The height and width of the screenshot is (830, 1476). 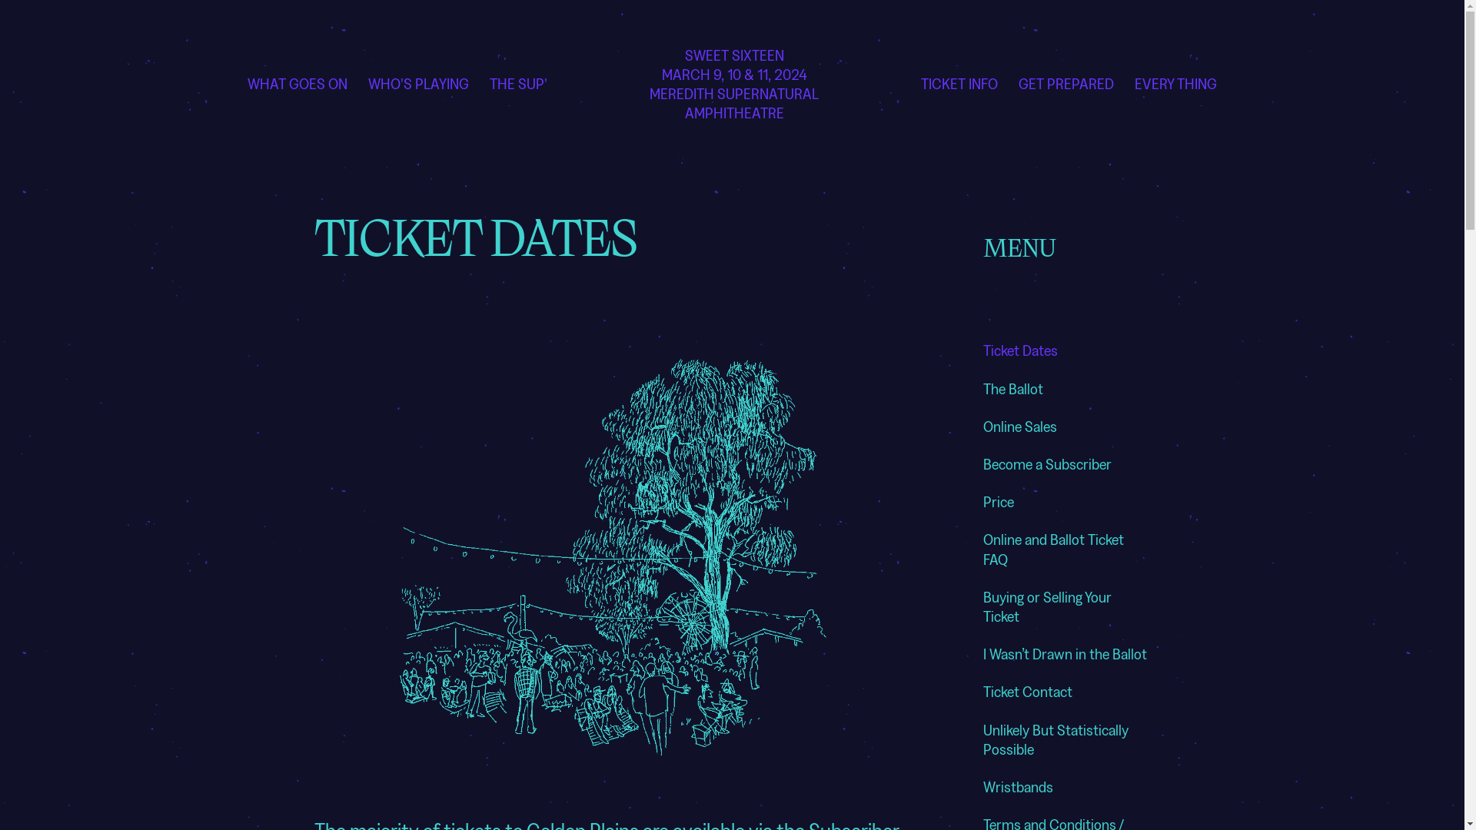 What do you see at coordinates (518, 83) in the screenshot?
I see `THE SUP'` at bounding box center [518, 83].